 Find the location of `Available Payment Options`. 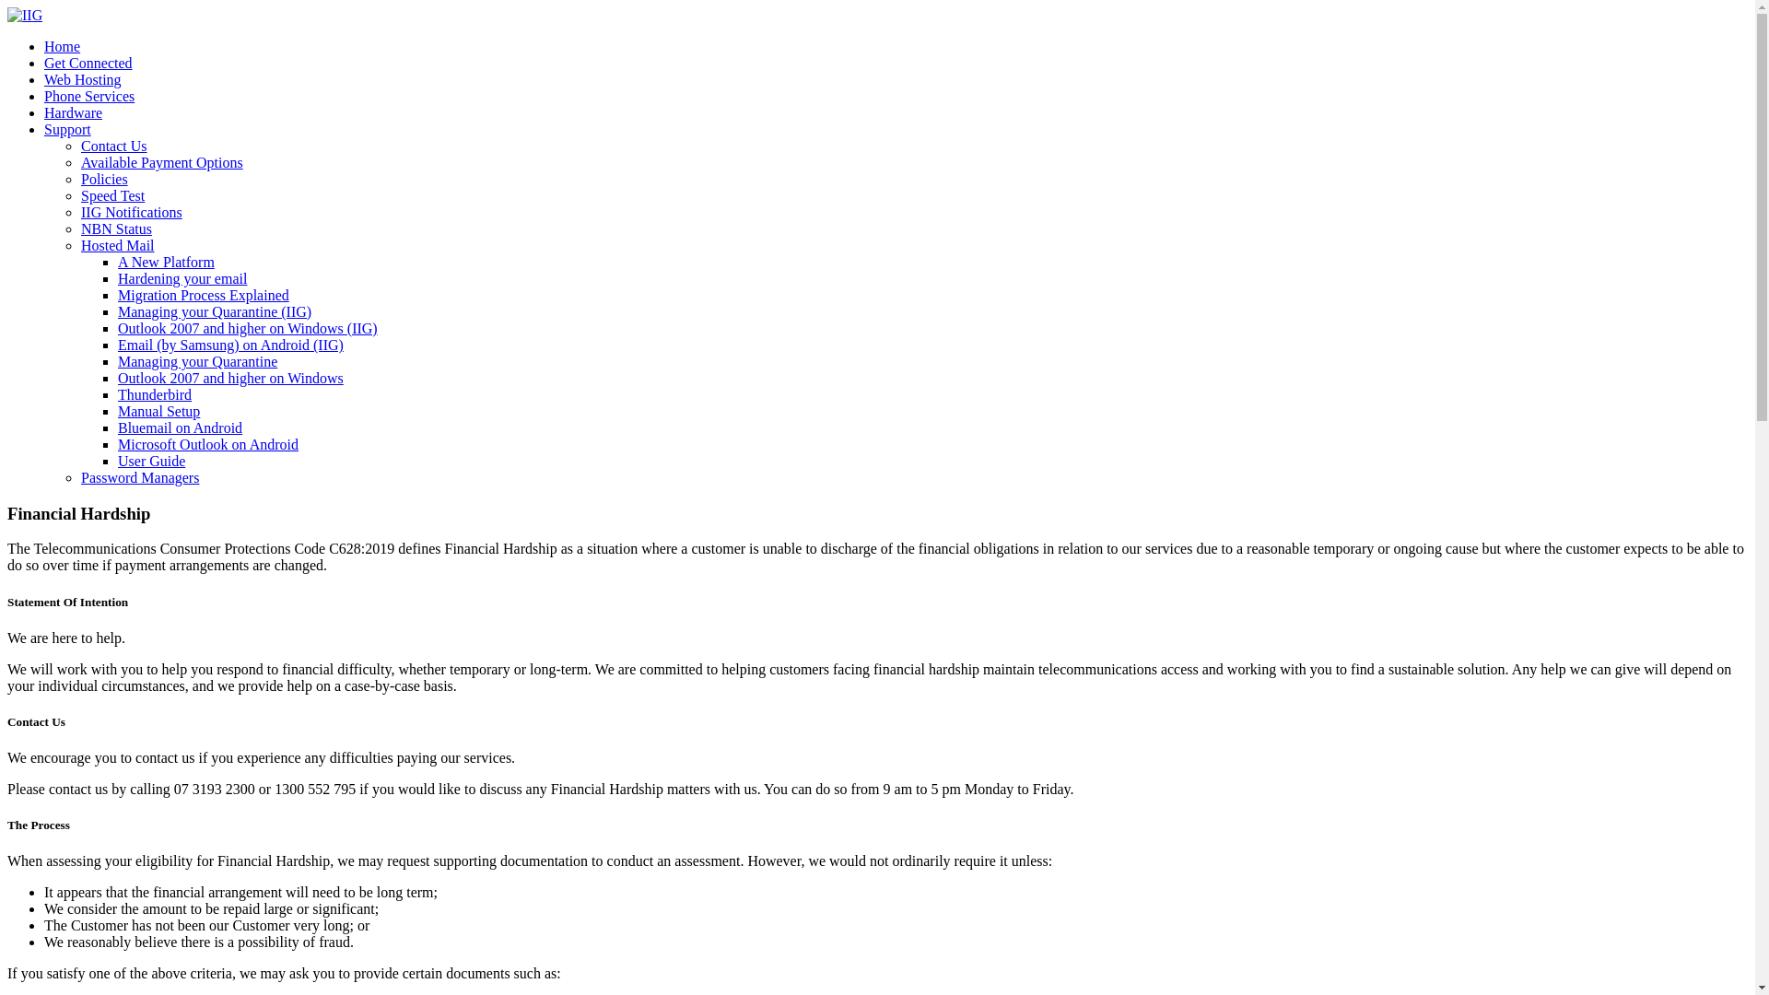

Available Payment Options is located at coordinates (162, 162).